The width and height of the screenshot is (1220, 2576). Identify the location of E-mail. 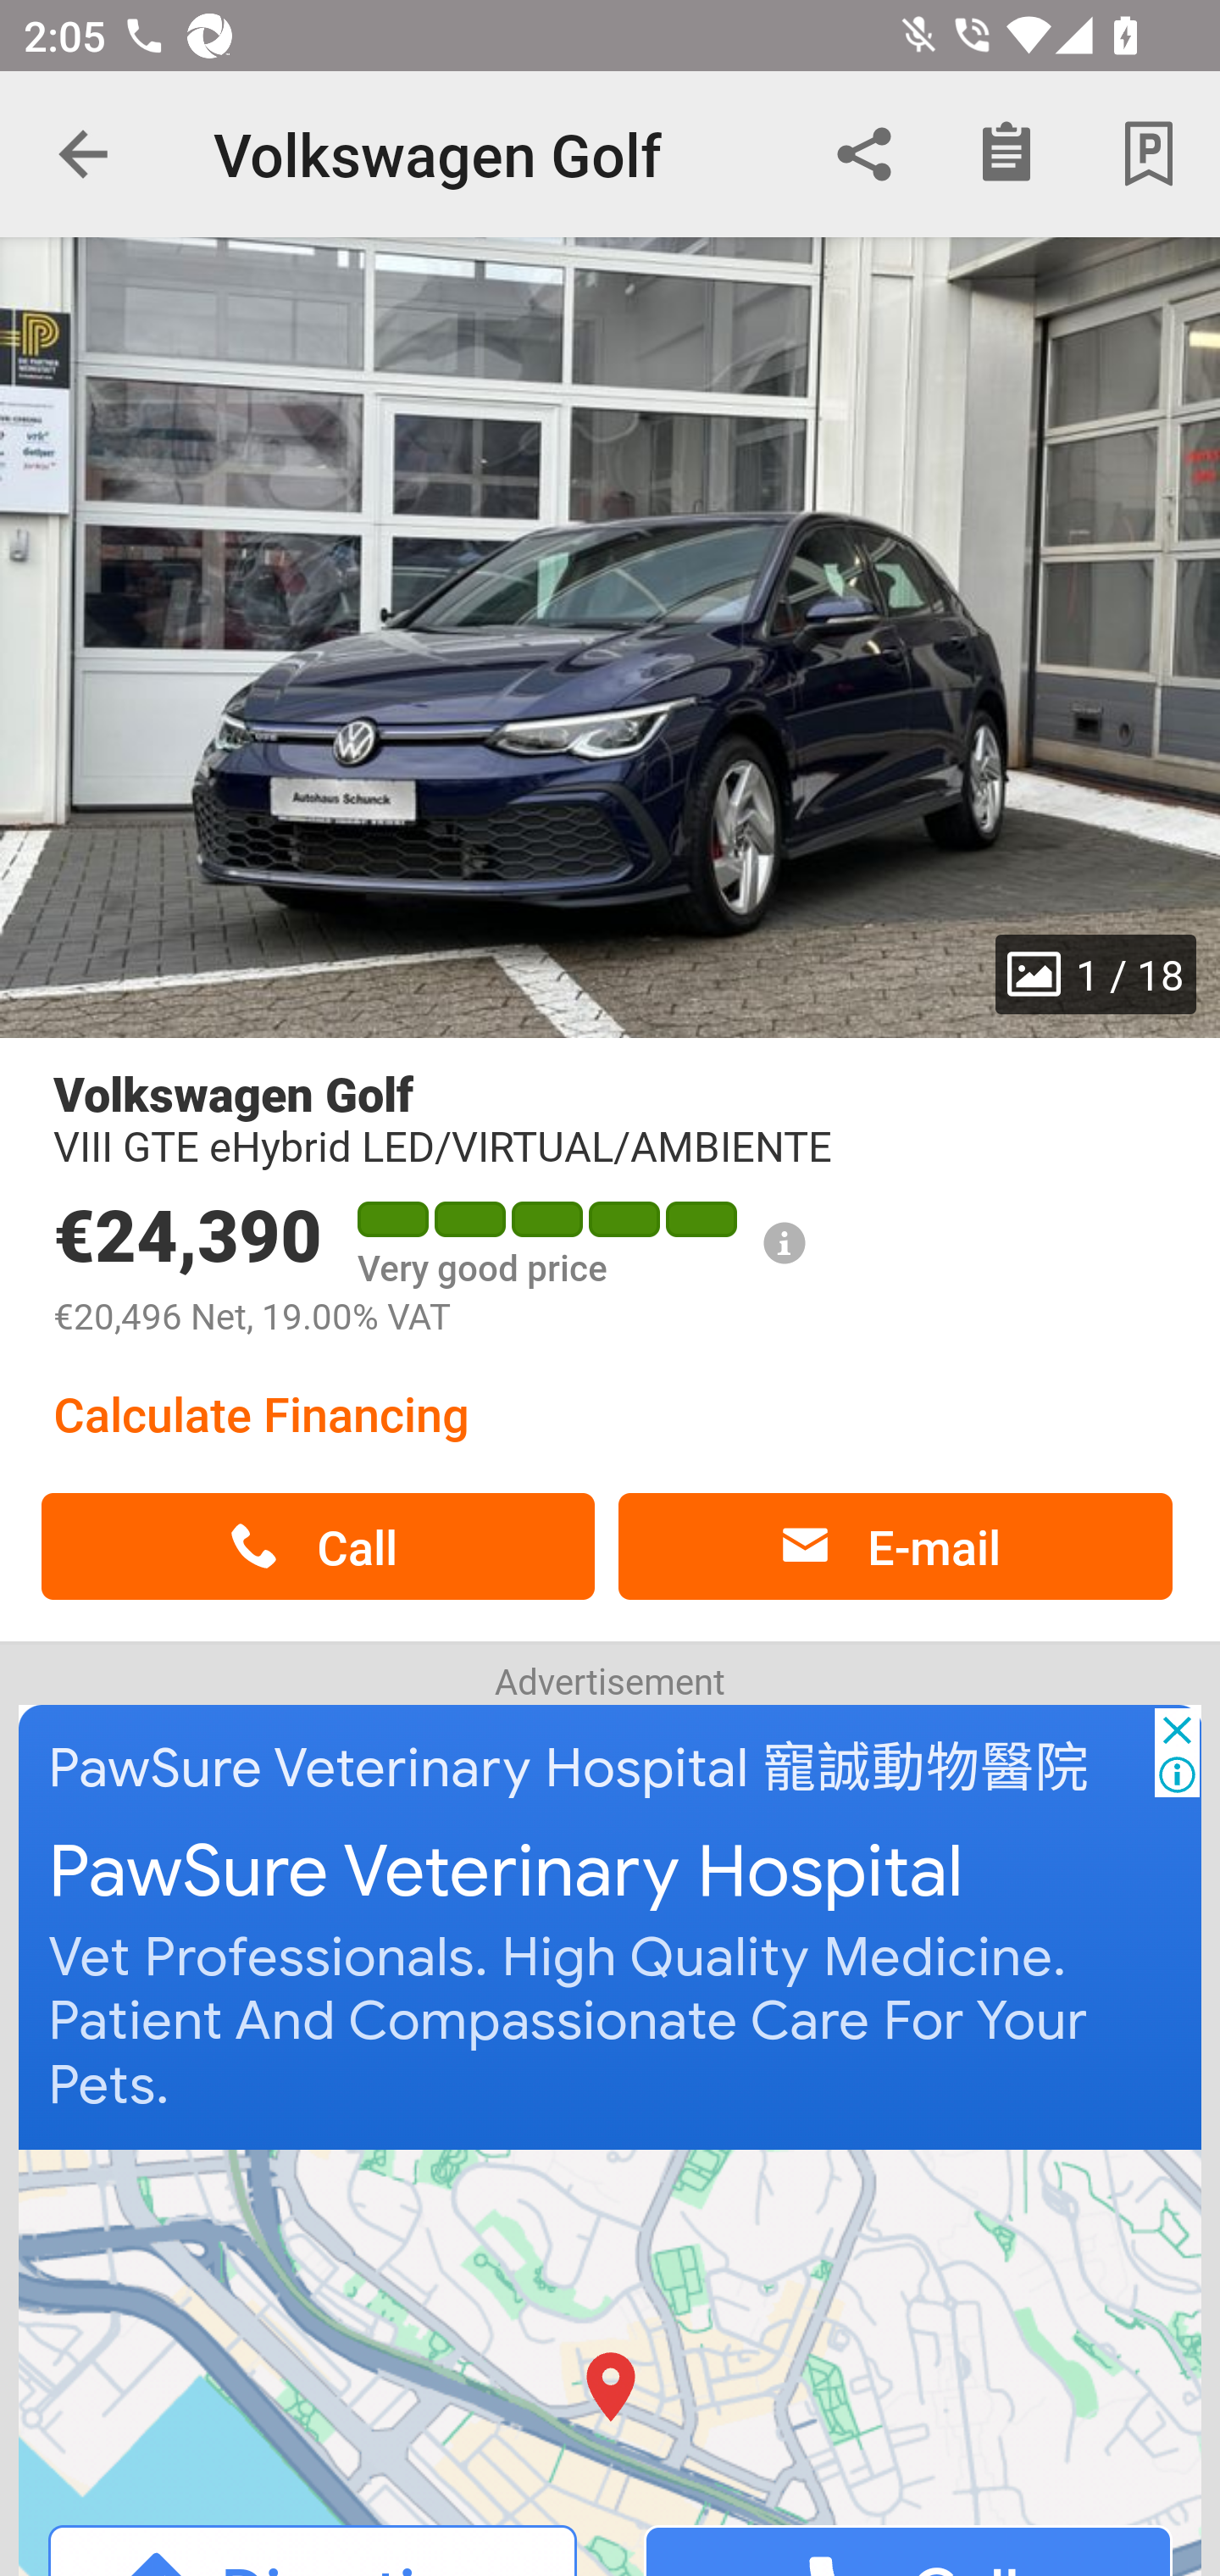
(895, 1546).